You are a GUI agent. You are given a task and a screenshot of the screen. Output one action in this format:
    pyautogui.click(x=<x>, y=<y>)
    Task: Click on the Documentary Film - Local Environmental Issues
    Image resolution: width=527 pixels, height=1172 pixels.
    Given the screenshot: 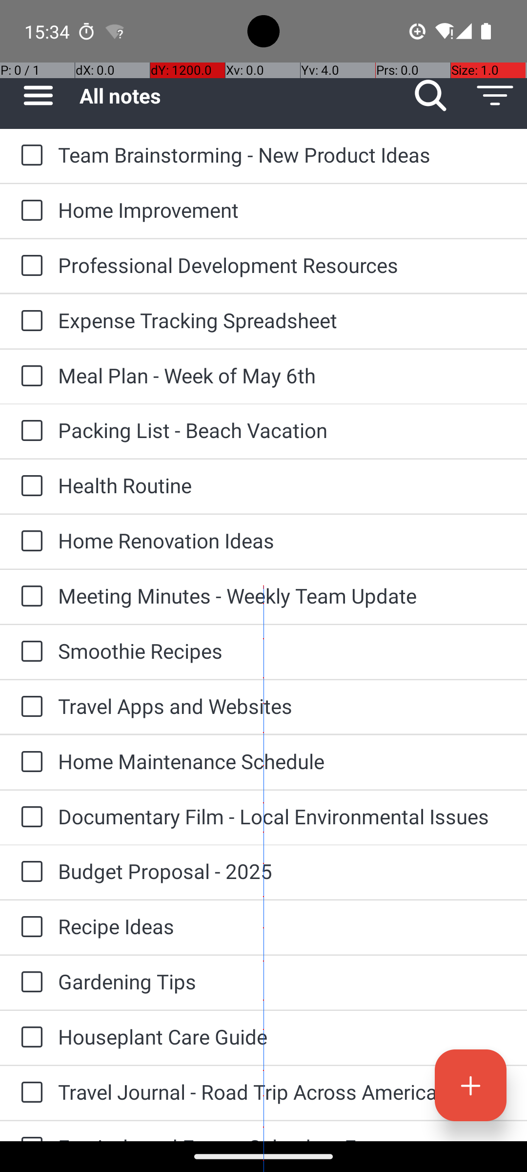 What is the action you would take?
    pyautogui.click(x=283, y=816)
    